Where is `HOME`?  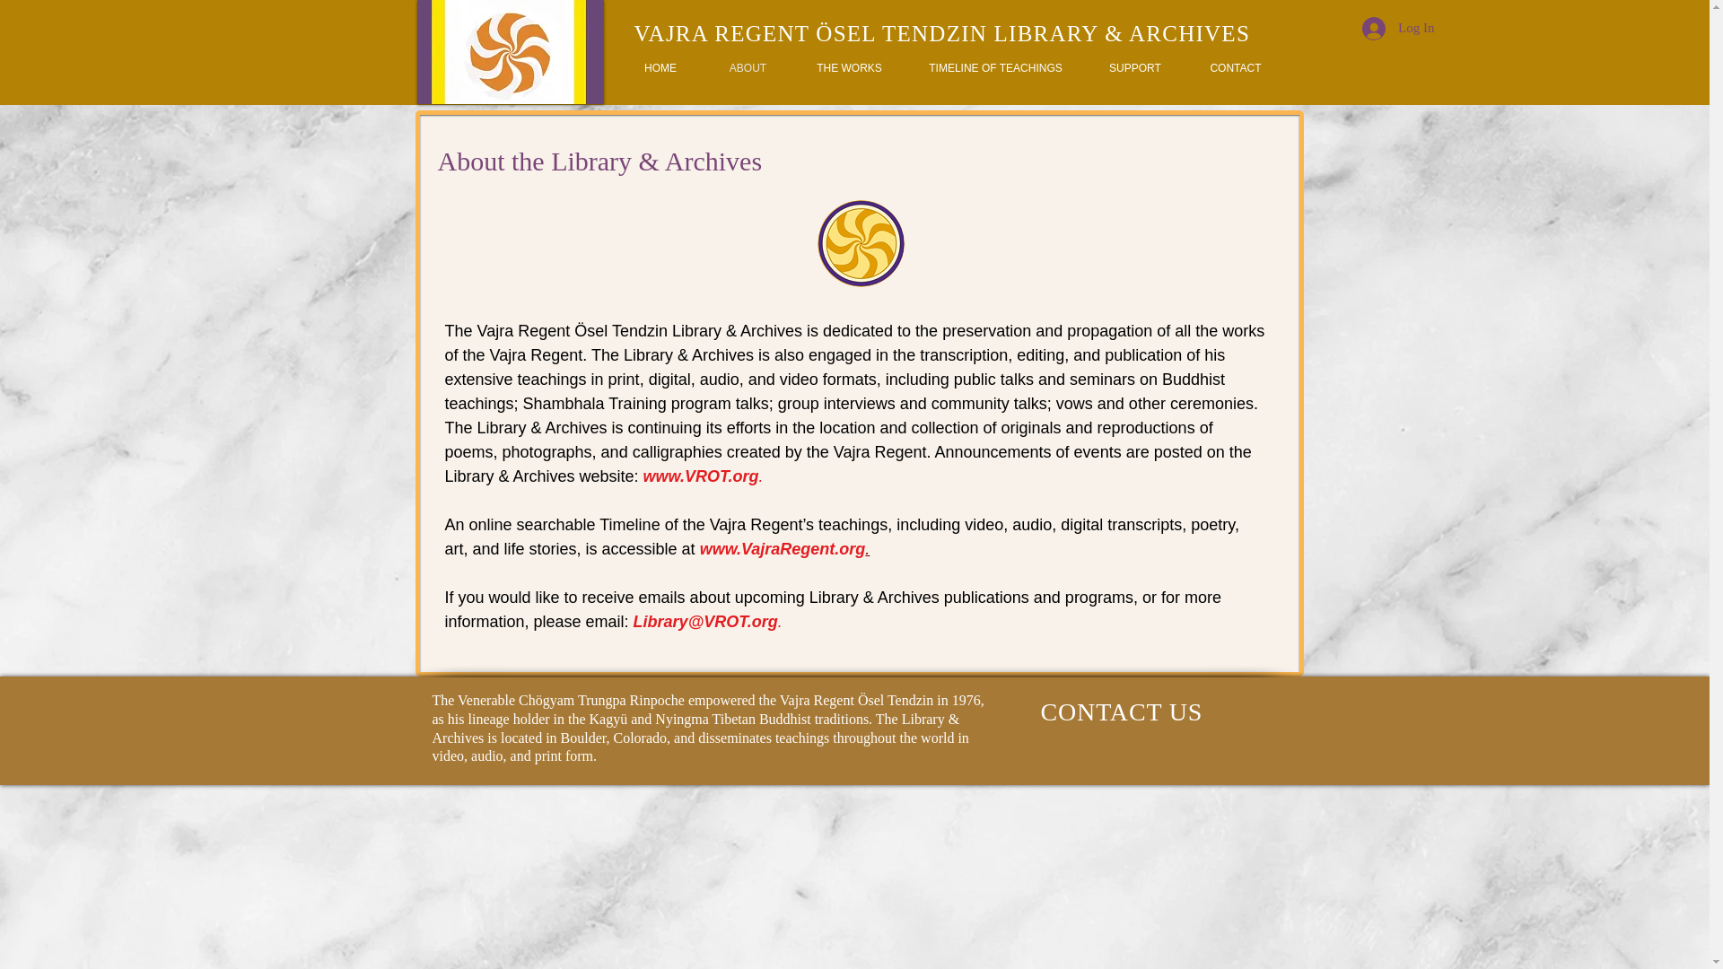
HOME is located at coordinates (660, 68).